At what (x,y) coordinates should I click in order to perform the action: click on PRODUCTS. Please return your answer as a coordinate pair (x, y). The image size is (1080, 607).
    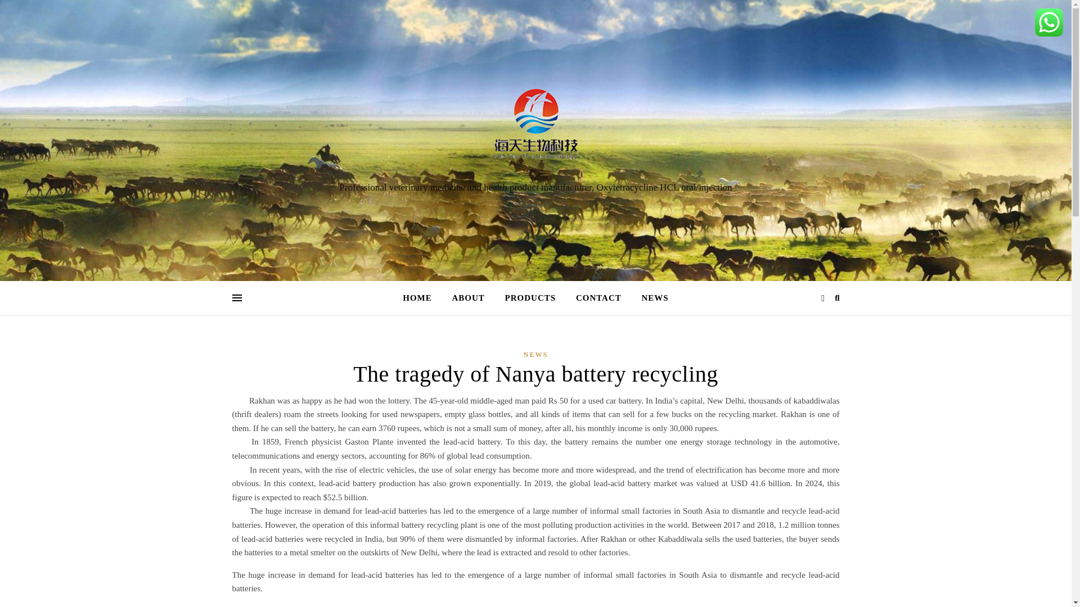
    Looking at the image, I should click on (530, 298).